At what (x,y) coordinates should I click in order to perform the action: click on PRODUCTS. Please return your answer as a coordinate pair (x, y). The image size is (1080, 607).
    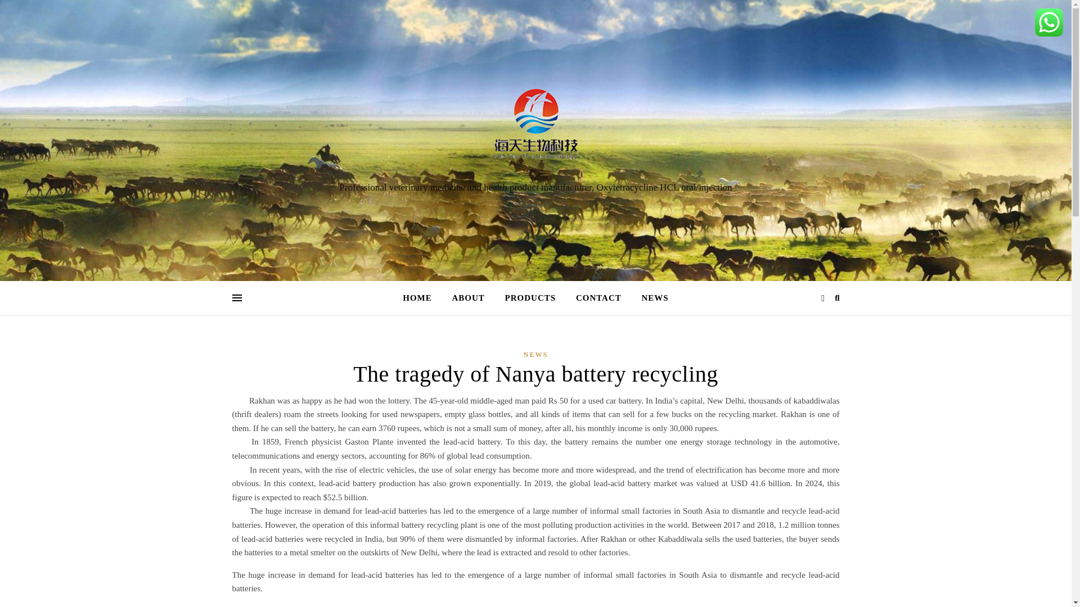
    Looking at the image, I should click on (530, 298).